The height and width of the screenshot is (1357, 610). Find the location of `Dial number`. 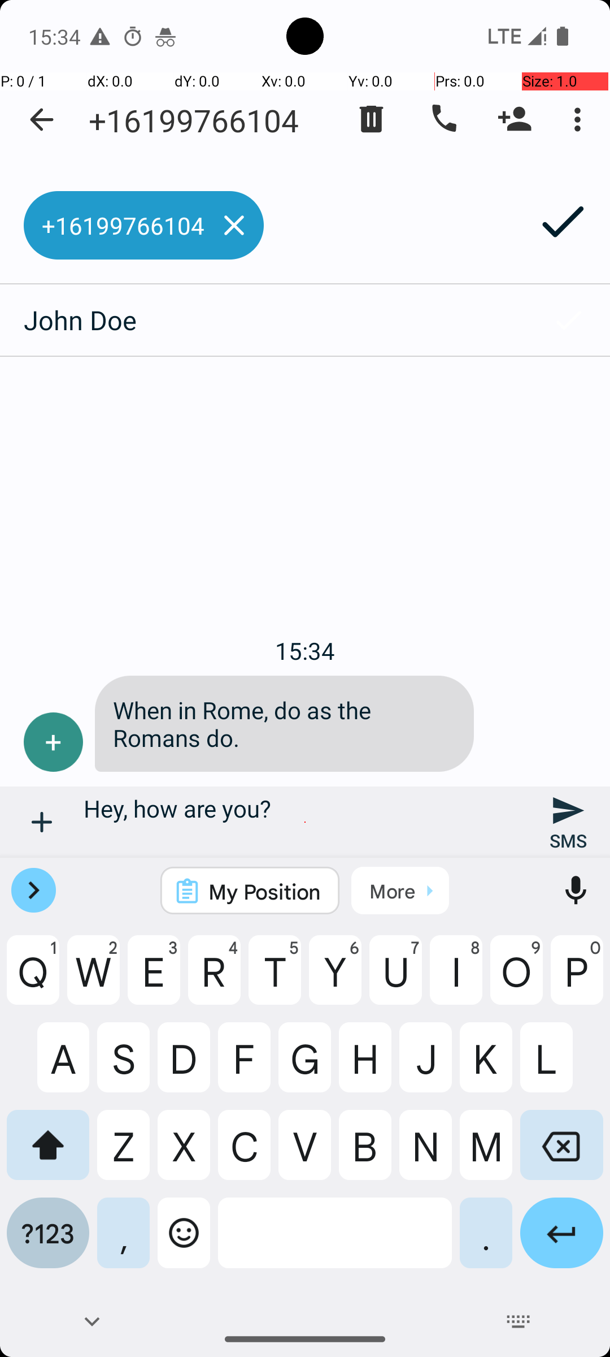

Dial number is located at coordinates (443, 119).